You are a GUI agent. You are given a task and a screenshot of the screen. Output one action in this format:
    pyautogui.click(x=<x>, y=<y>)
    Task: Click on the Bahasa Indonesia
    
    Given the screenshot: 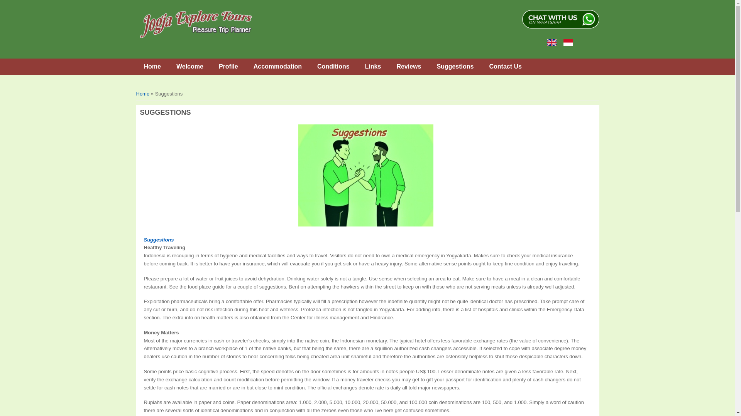 What is the action you would take?
    pyautogui.click(x=568, y=42)
    